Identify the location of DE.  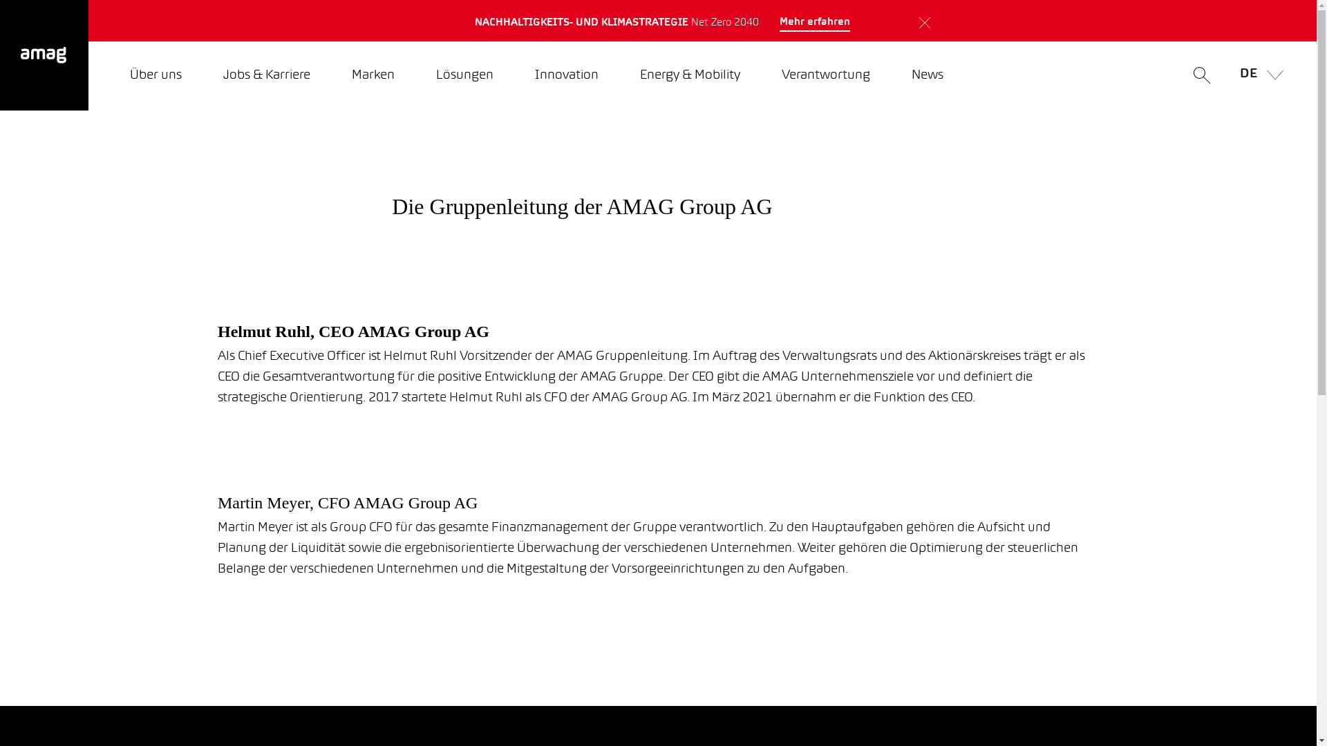
(1258, 76).